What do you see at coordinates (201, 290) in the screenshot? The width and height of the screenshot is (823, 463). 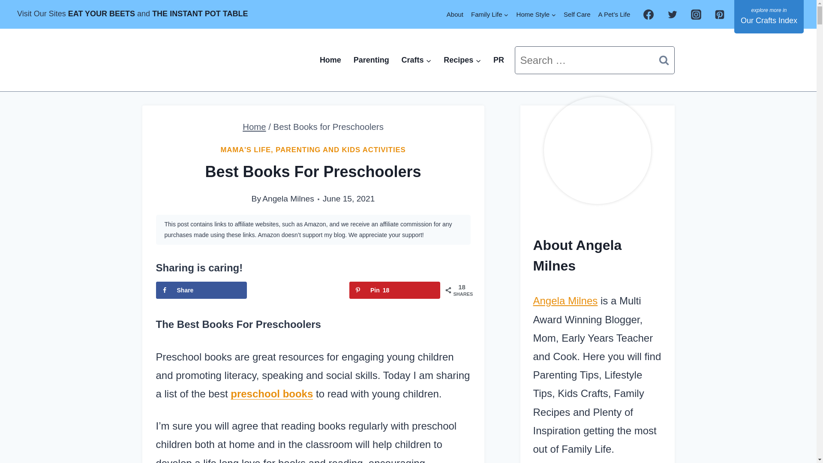 I see `PR` at bounding box center [201, 290].